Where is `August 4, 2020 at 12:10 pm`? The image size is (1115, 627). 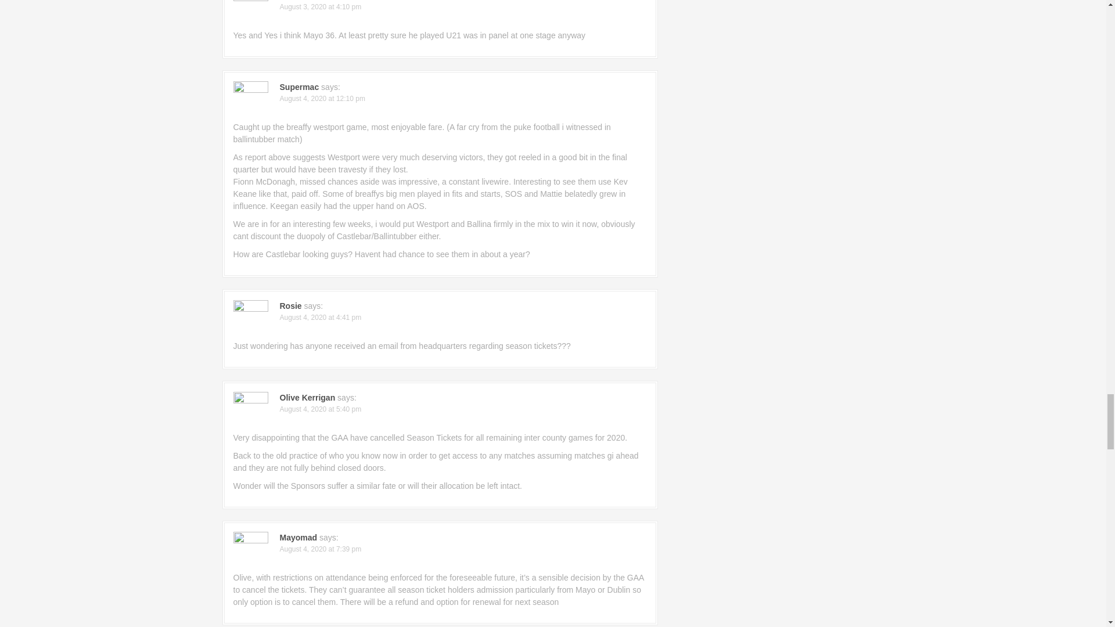
August 4, 2020 at 12:10 pm is located at coordinates (322, 99).